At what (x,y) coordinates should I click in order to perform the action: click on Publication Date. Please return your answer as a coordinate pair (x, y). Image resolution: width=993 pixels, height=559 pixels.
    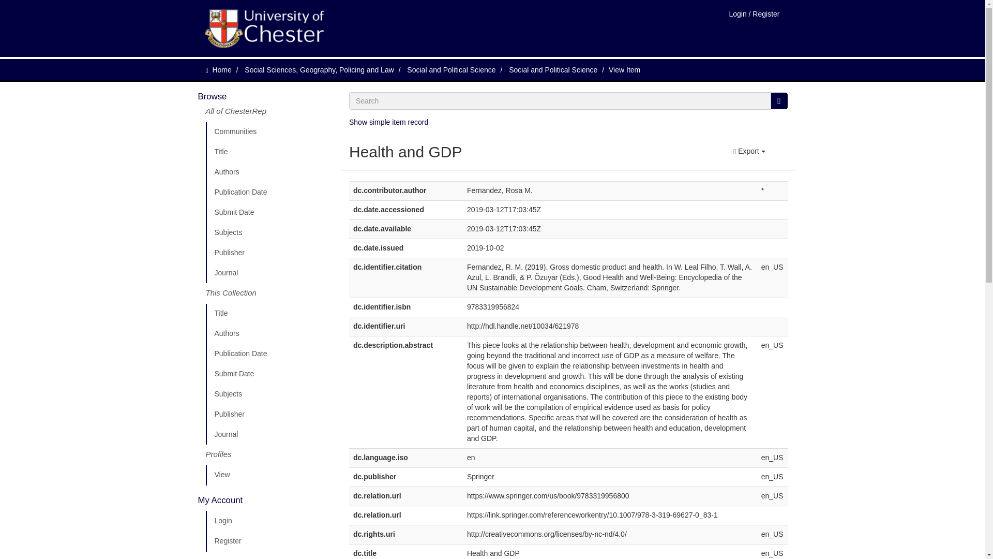
    Looking at the image, I should click on (269, 354).